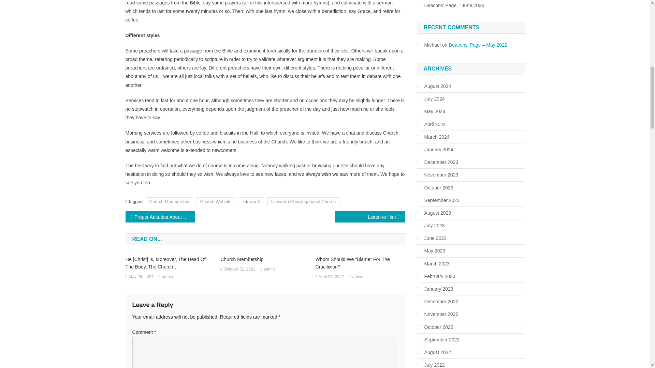  What do you see at coordinates (167, 277) in the screenshot?
I see `admin` at bounding box center [167, 277].